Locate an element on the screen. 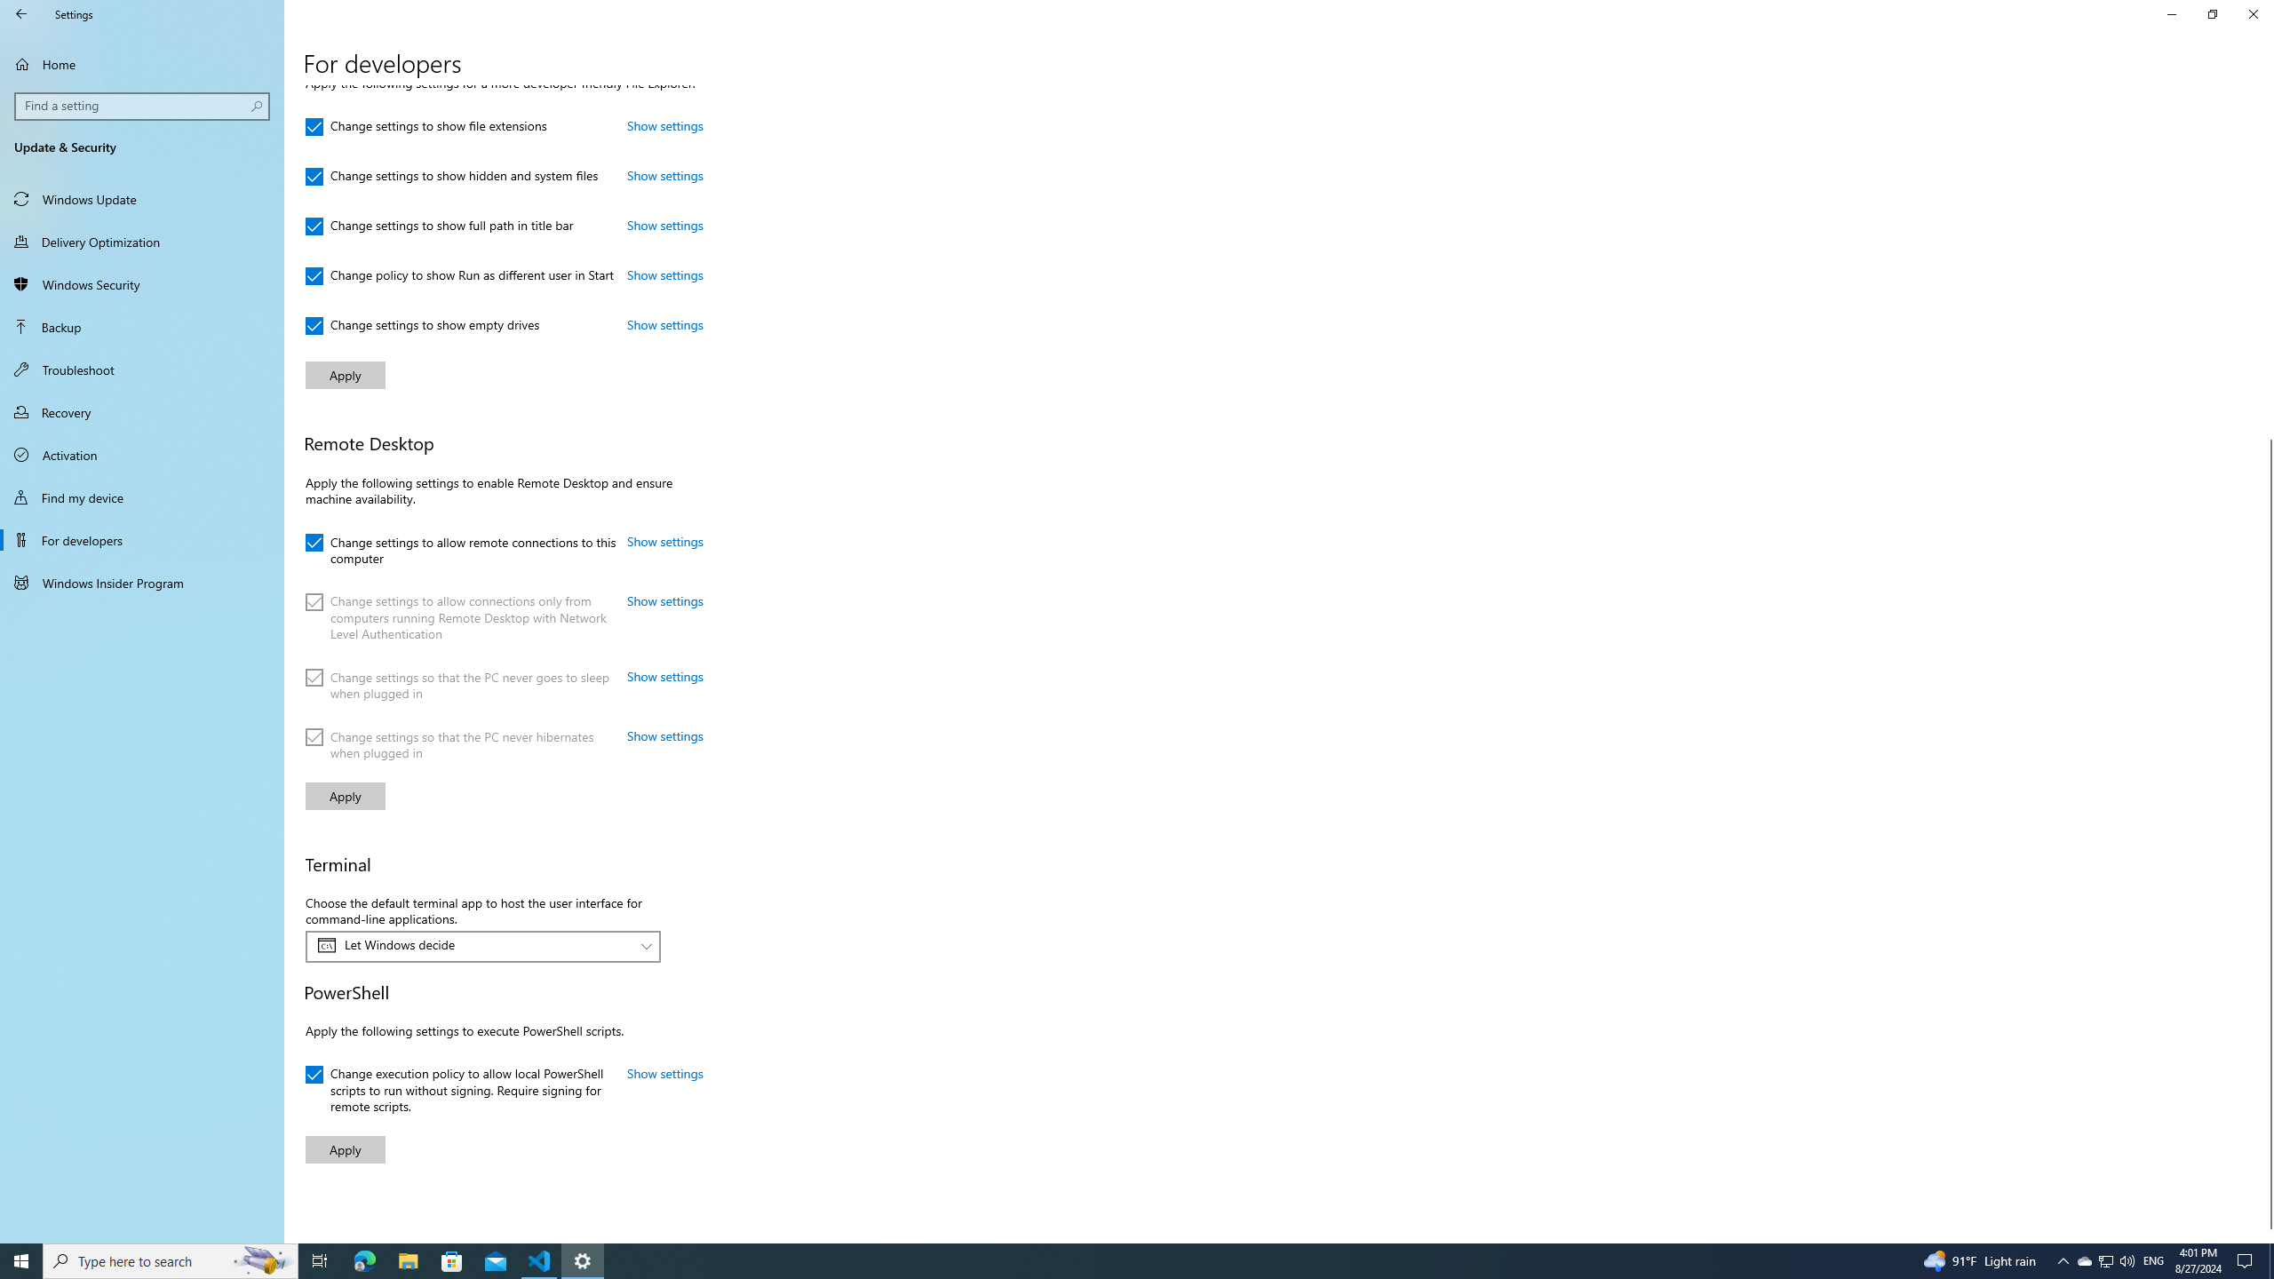  Windows Security is located at coordinates (142, 284).